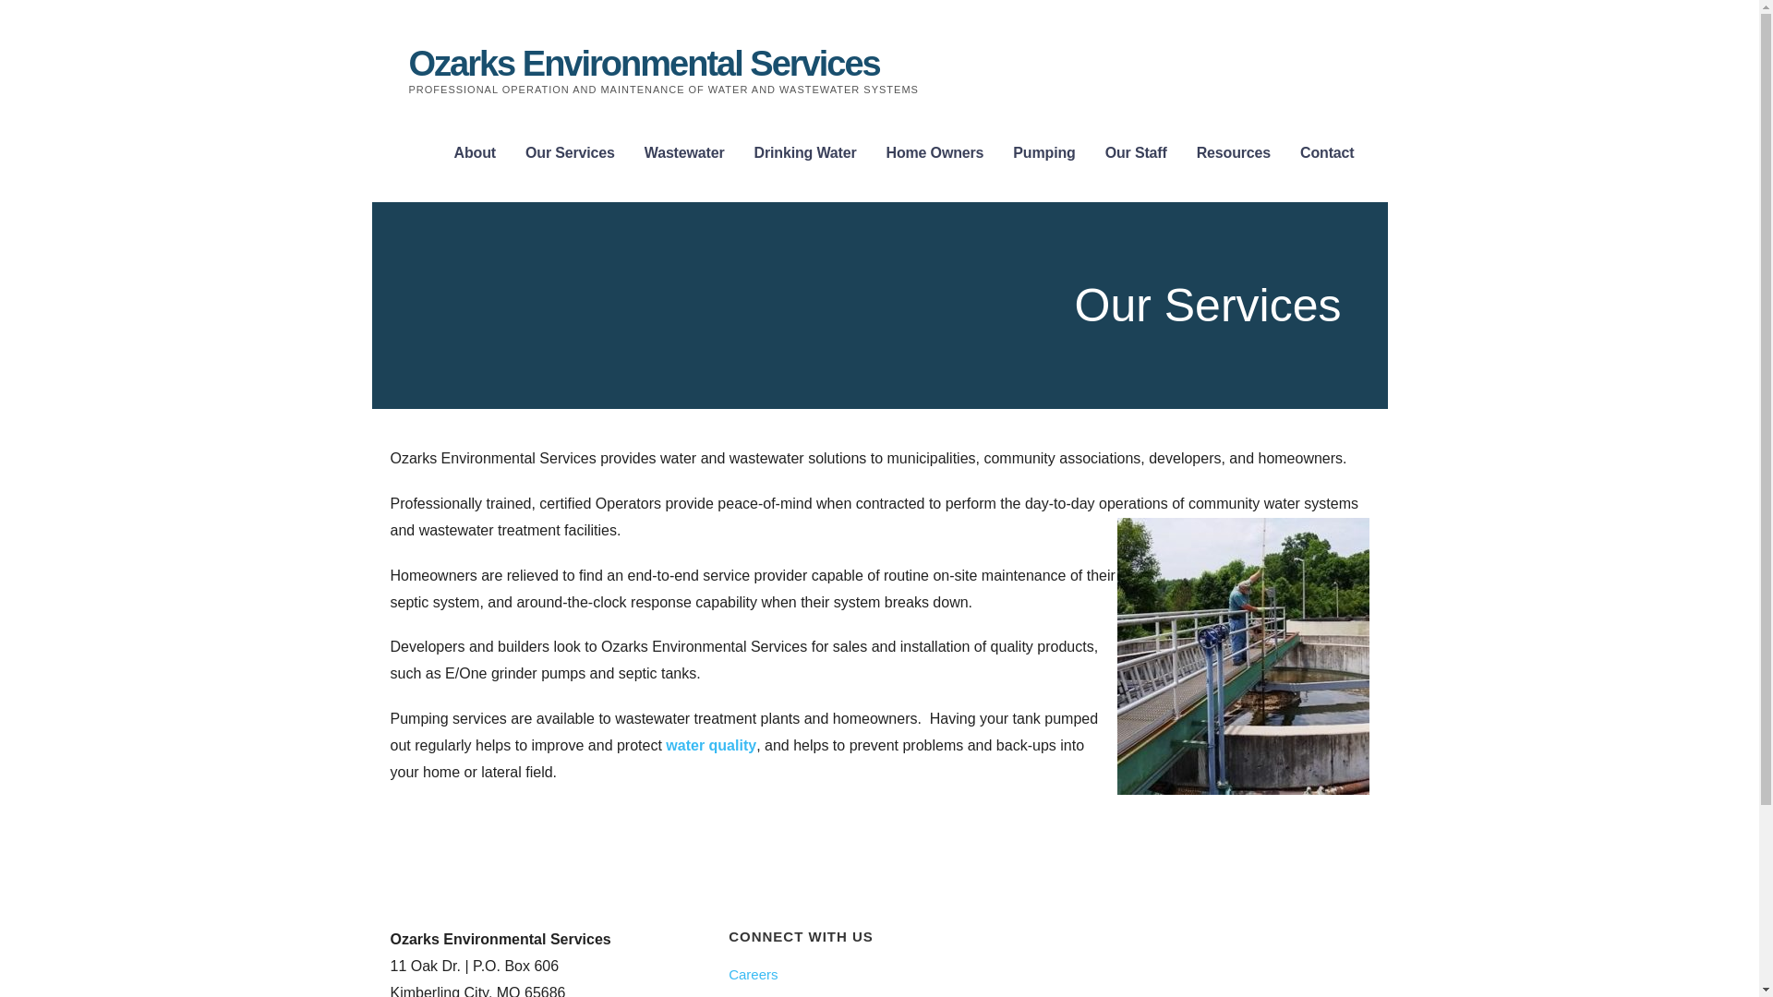 The height and width of the screenshot is (997, 1773). I want to click on Wastewater, so click(685, 153).